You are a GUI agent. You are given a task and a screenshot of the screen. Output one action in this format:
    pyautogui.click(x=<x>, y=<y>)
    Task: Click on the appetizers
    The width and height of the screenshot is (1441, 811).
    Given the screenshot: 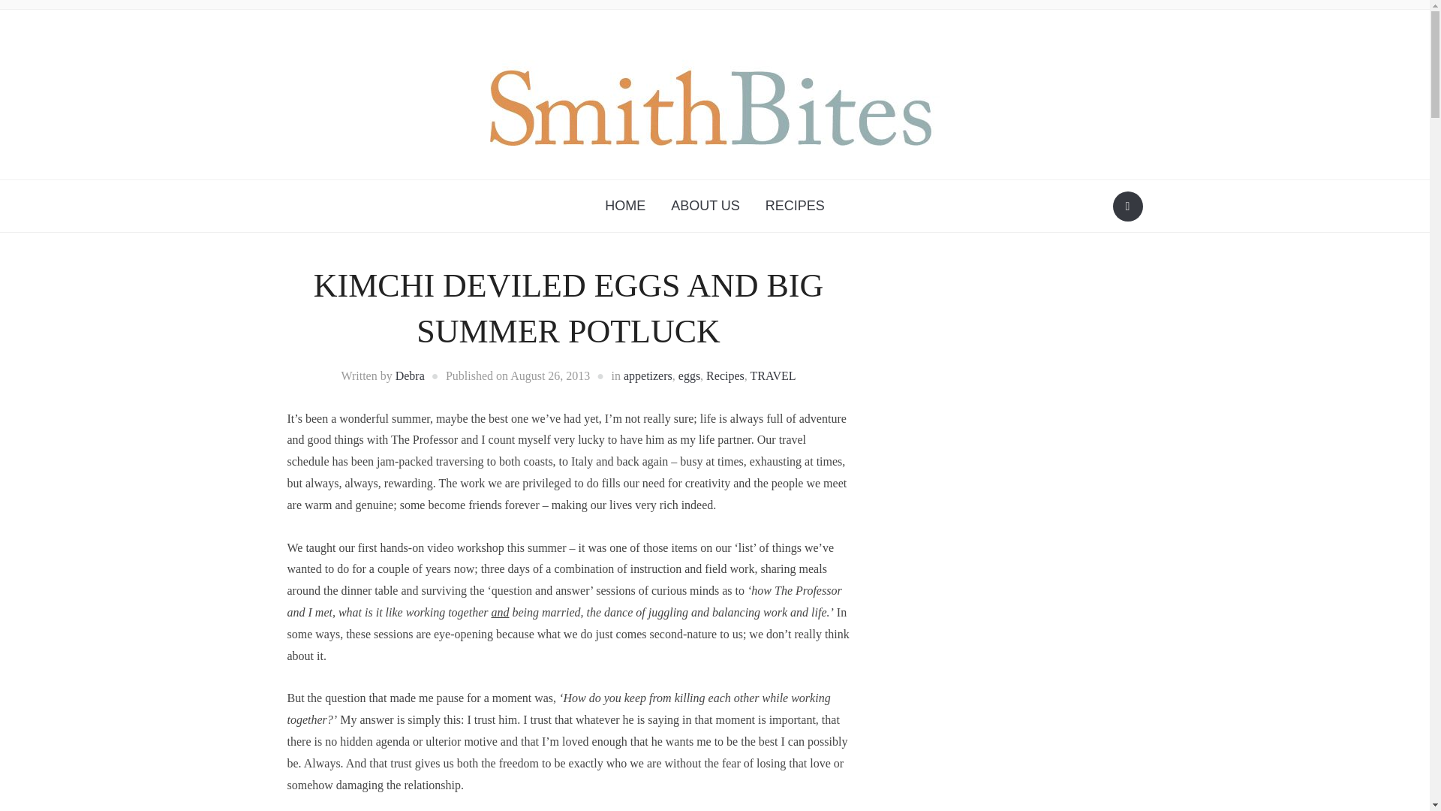 What is the action you would take?
    pyautogui.click(x=648, y=375)
    